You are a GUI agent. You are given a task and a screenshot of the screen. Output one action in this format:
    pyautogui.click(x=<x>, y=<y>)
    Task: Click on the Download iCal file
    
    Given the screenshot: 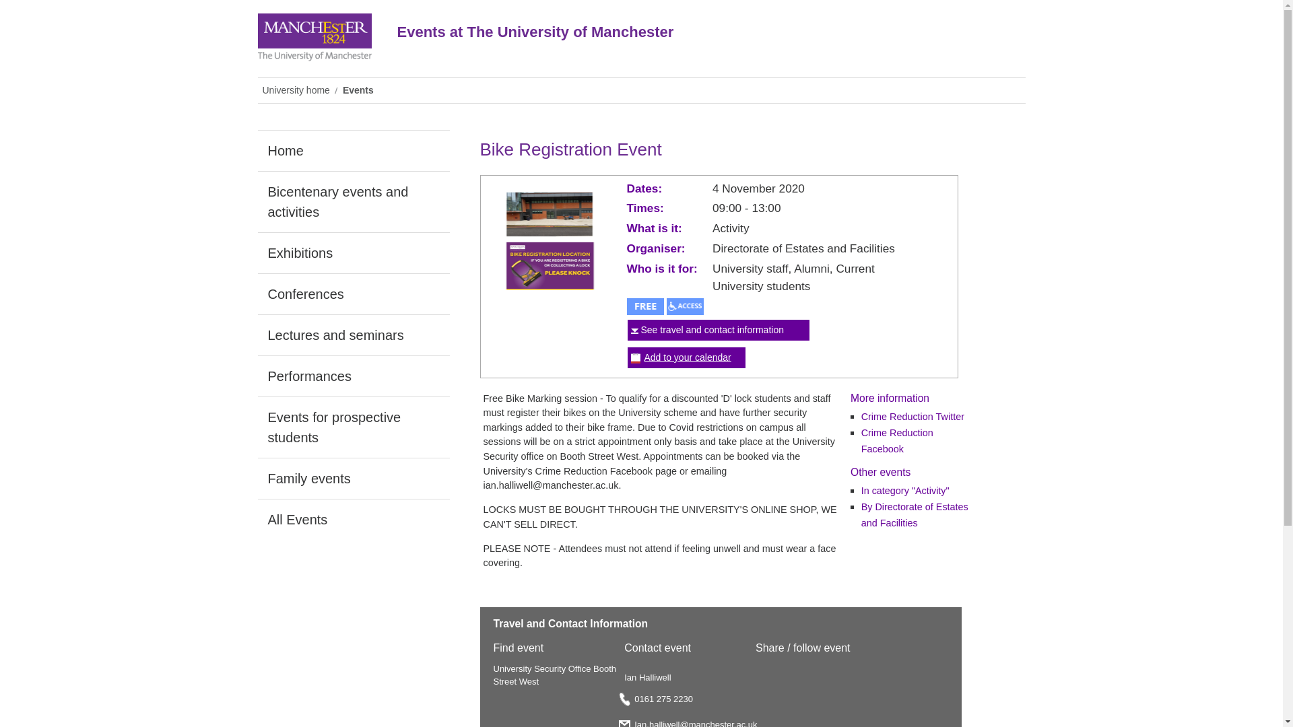 What is the action you would take?
    pyautogui.click(x=687, y=357)
    